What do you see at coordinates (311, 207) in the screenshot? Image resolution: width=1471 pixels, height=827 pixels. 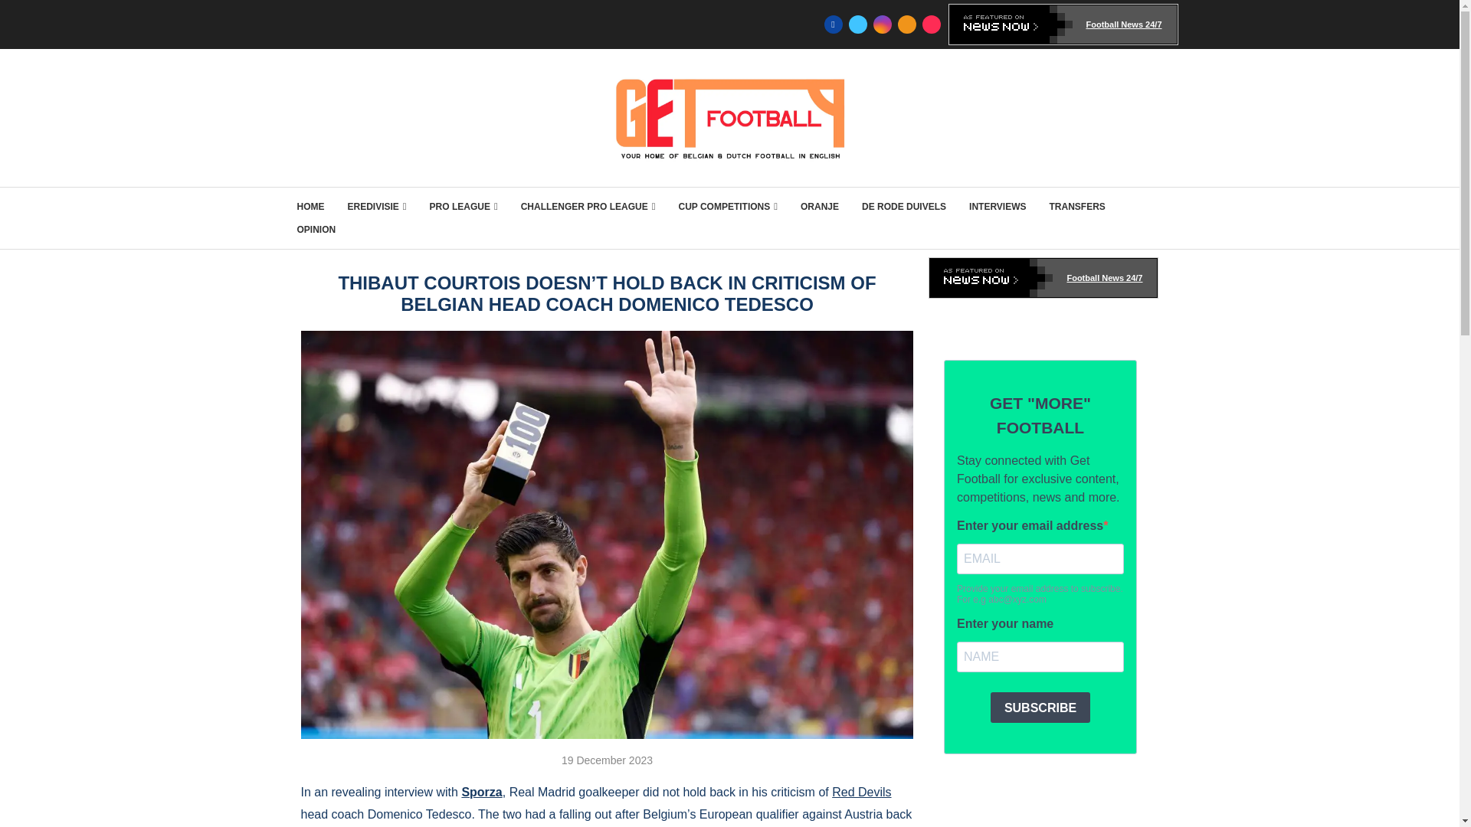 I see `HOME` at bounding box center [311, 207].